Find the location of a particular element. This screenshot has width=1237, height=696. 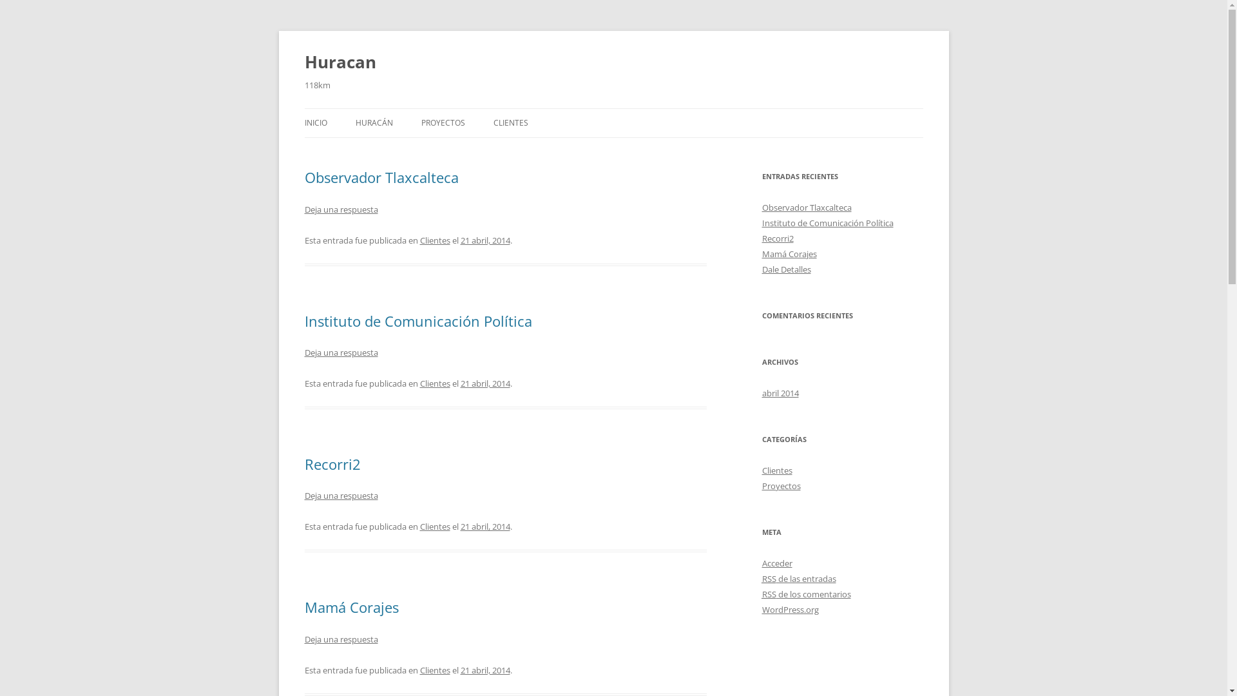

INICIO is located at coordinates (315, 123).